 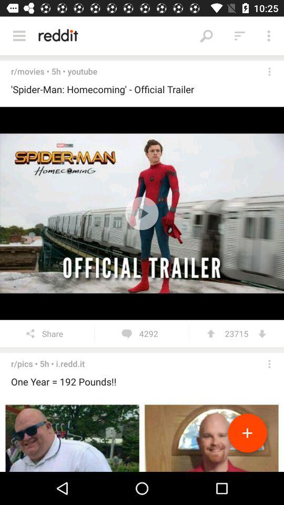 I want to click on open menu settings, so click(x=269, y=72).